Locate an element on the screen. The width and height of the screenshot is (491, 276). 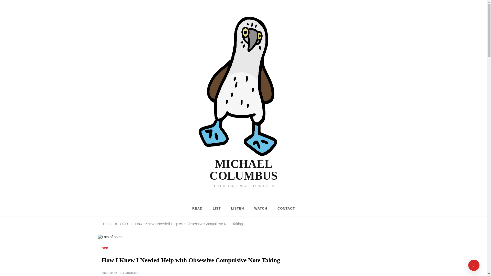
CONTACT is located at coordinates (284, 209).